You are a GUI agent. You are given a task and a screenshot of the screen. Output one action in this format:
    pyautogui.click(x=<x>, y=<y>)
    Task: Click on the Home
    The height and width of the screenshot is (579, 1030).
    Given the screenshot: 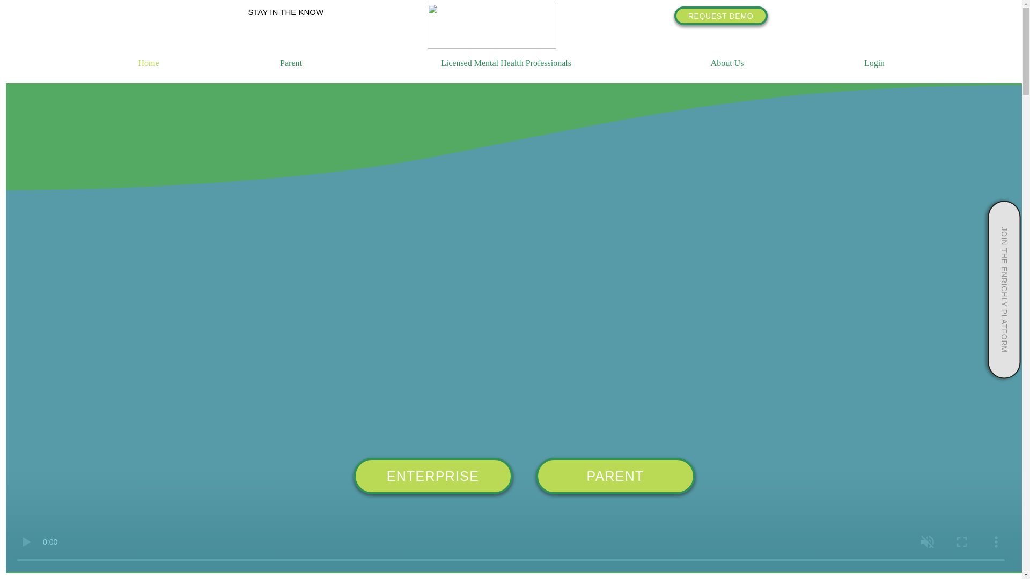 What is the action you would take?
    pyautogui.click(x=148, y=63)
    